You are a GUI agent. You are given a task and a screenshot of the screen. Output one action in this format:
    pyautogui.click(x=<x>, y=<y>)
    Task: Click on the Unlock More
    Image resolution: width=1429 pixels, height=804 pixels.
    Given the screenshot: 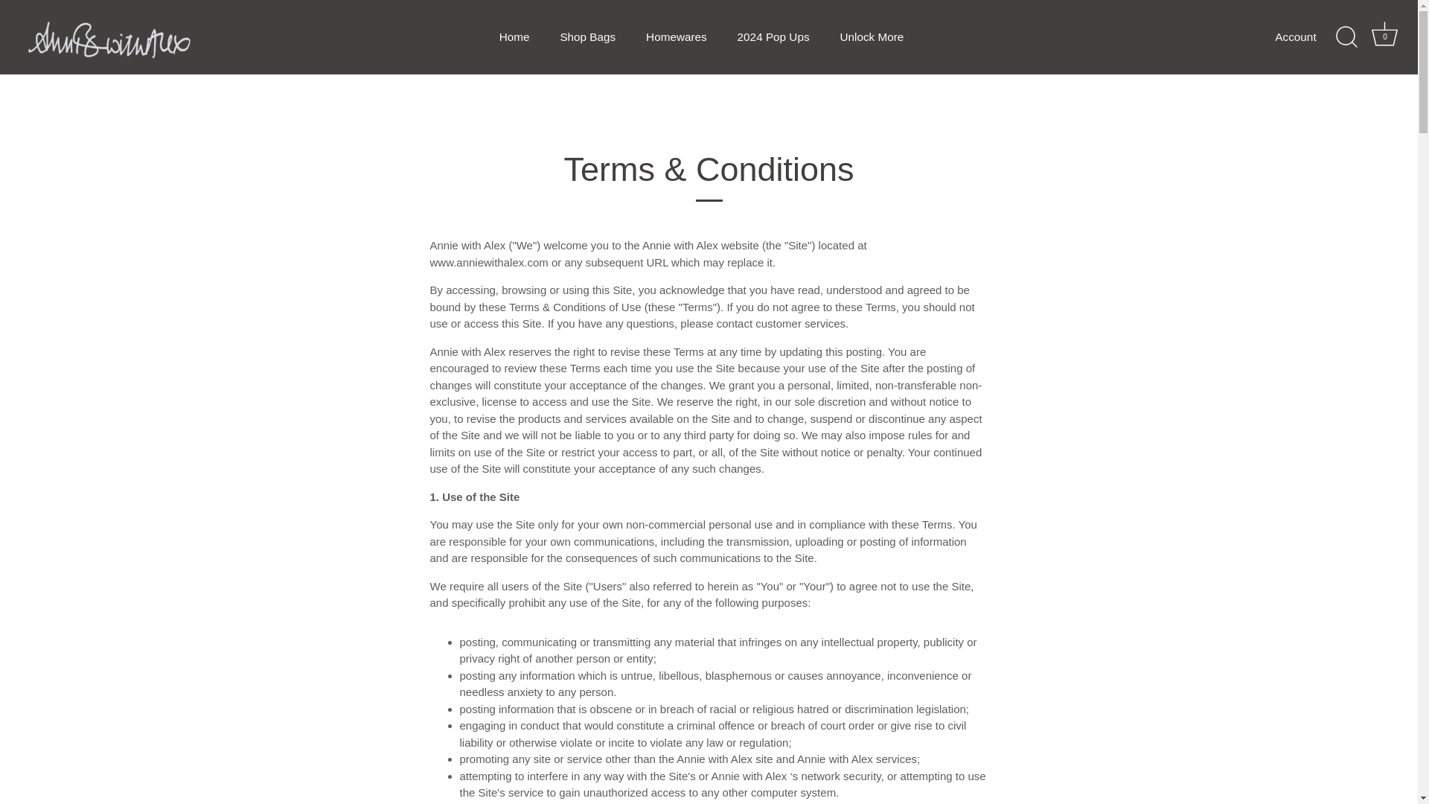 What is the action you would take?
    pyautogui.click(x=1385, y=37)
    